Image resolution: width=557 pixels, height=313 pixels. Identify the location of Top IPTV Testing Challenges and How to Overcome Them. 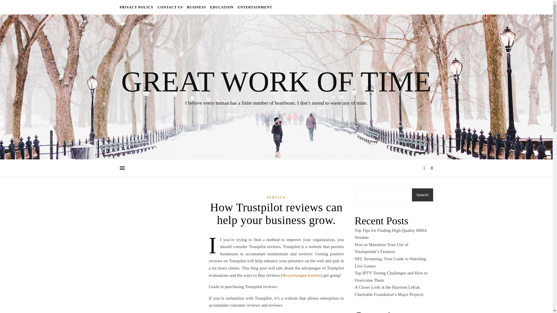
(391, 276).